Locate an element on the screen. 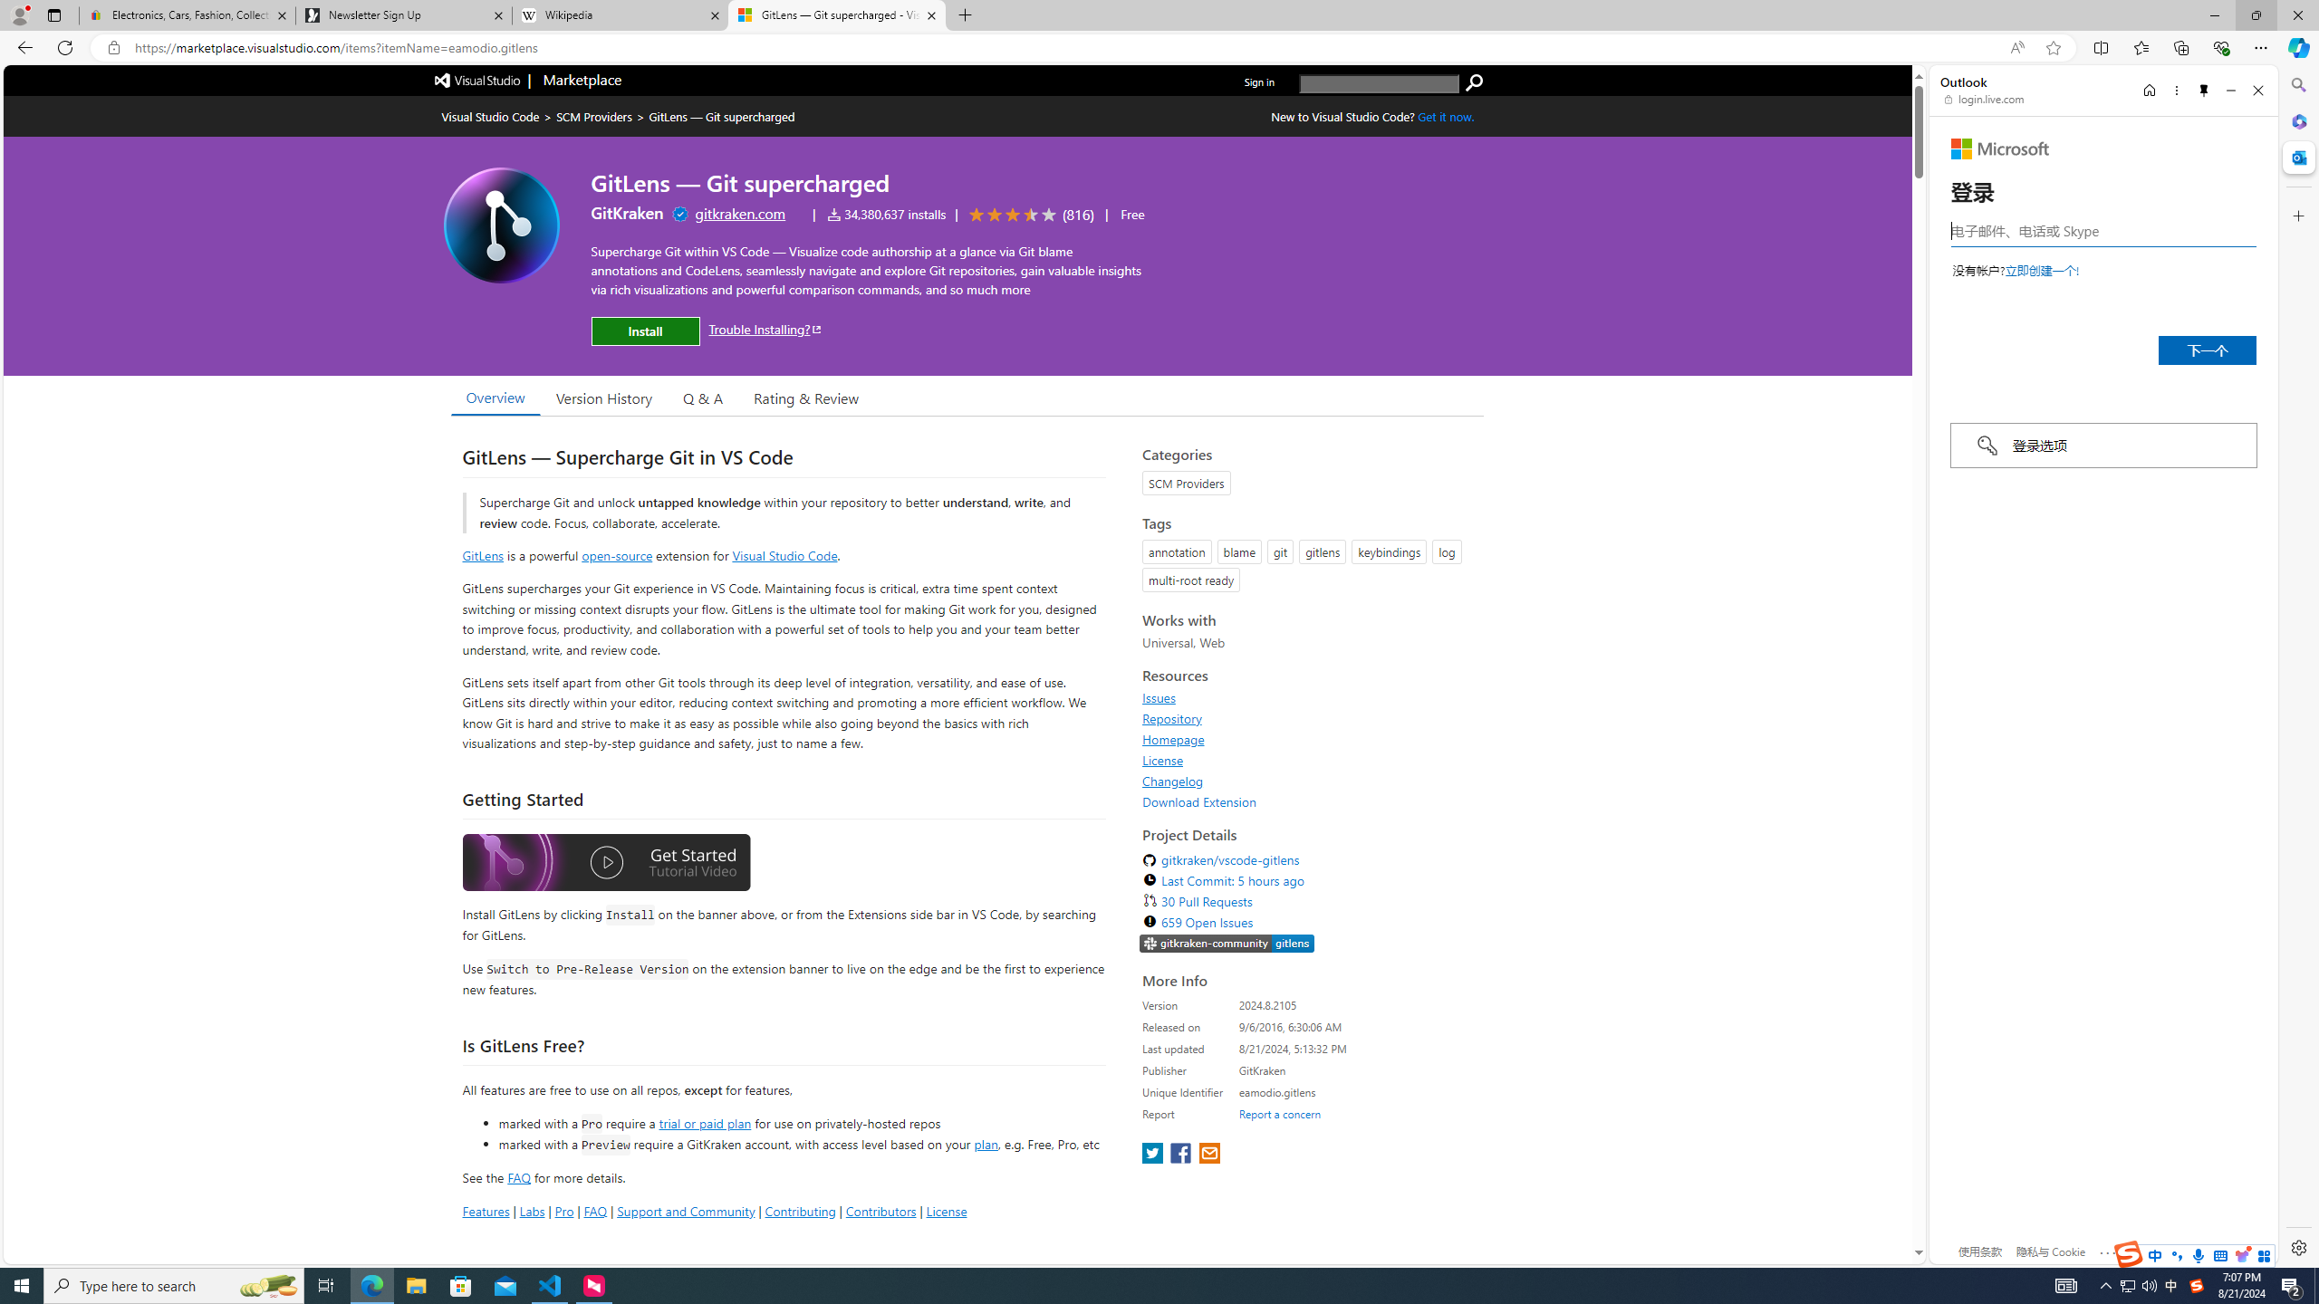 This screenshot has width=2319, height=1304. Average rating: 3.7 out of 5. Navigate to user reviews. is located at coordinates (1028, 216).